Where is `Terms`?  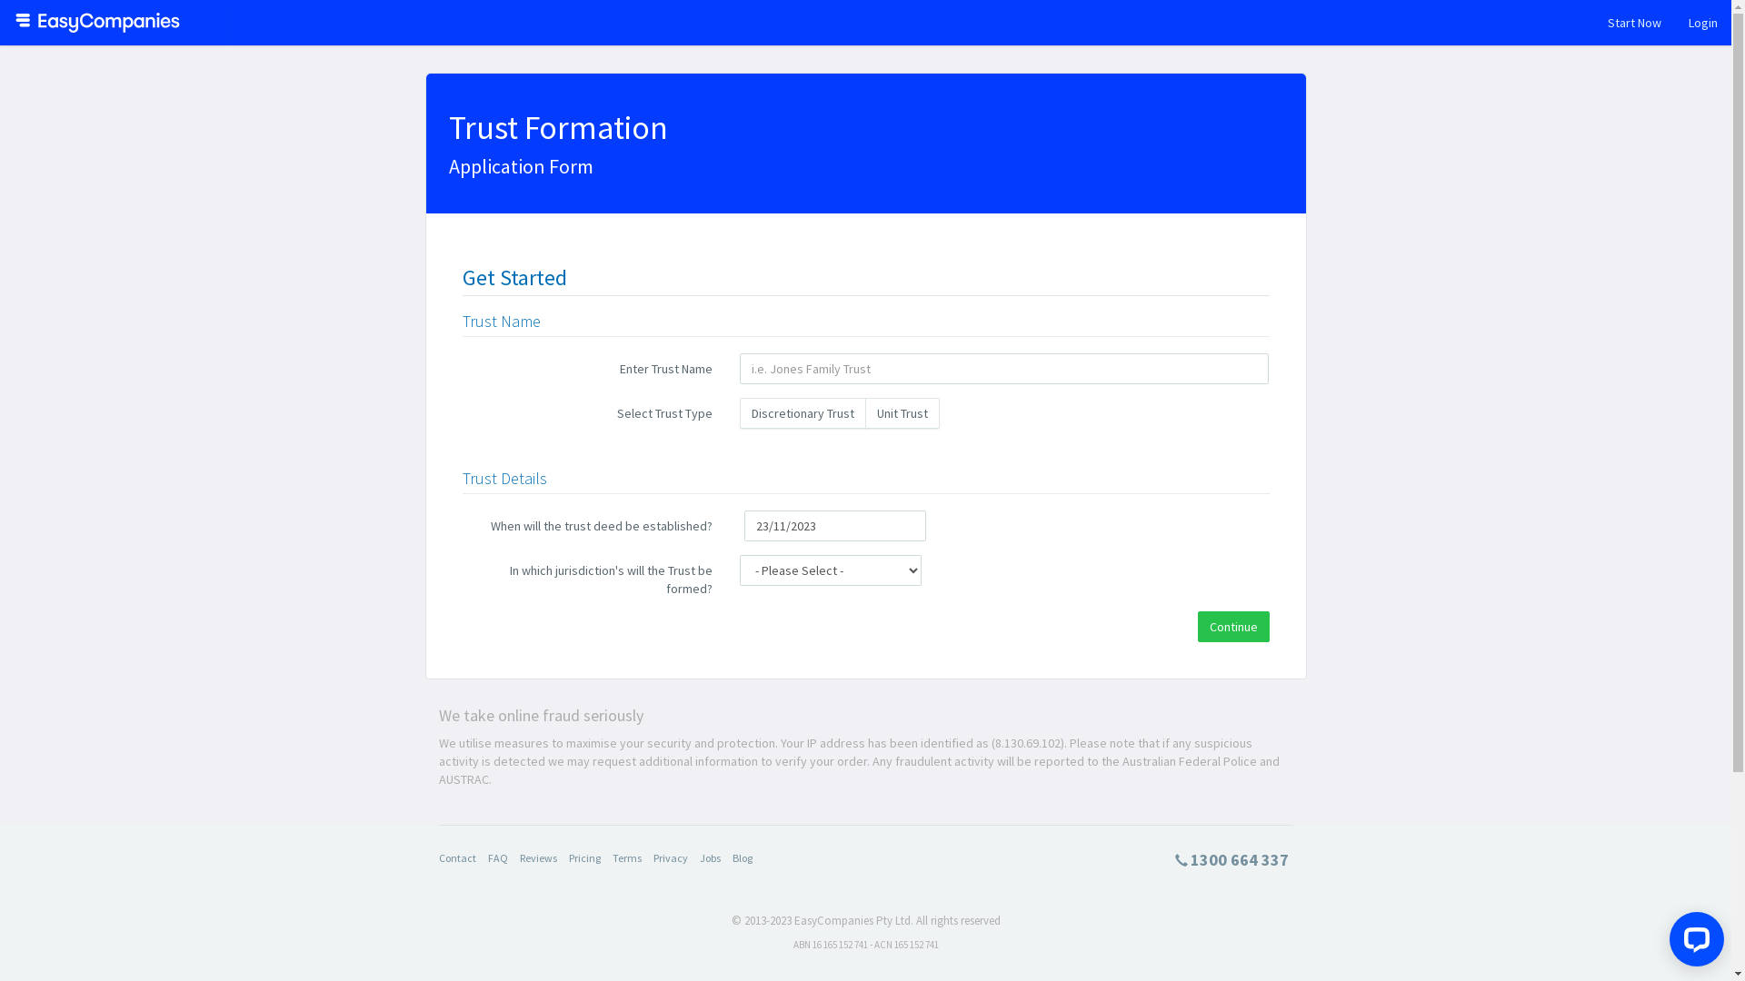 Terms is located at coordinates (627, 857).